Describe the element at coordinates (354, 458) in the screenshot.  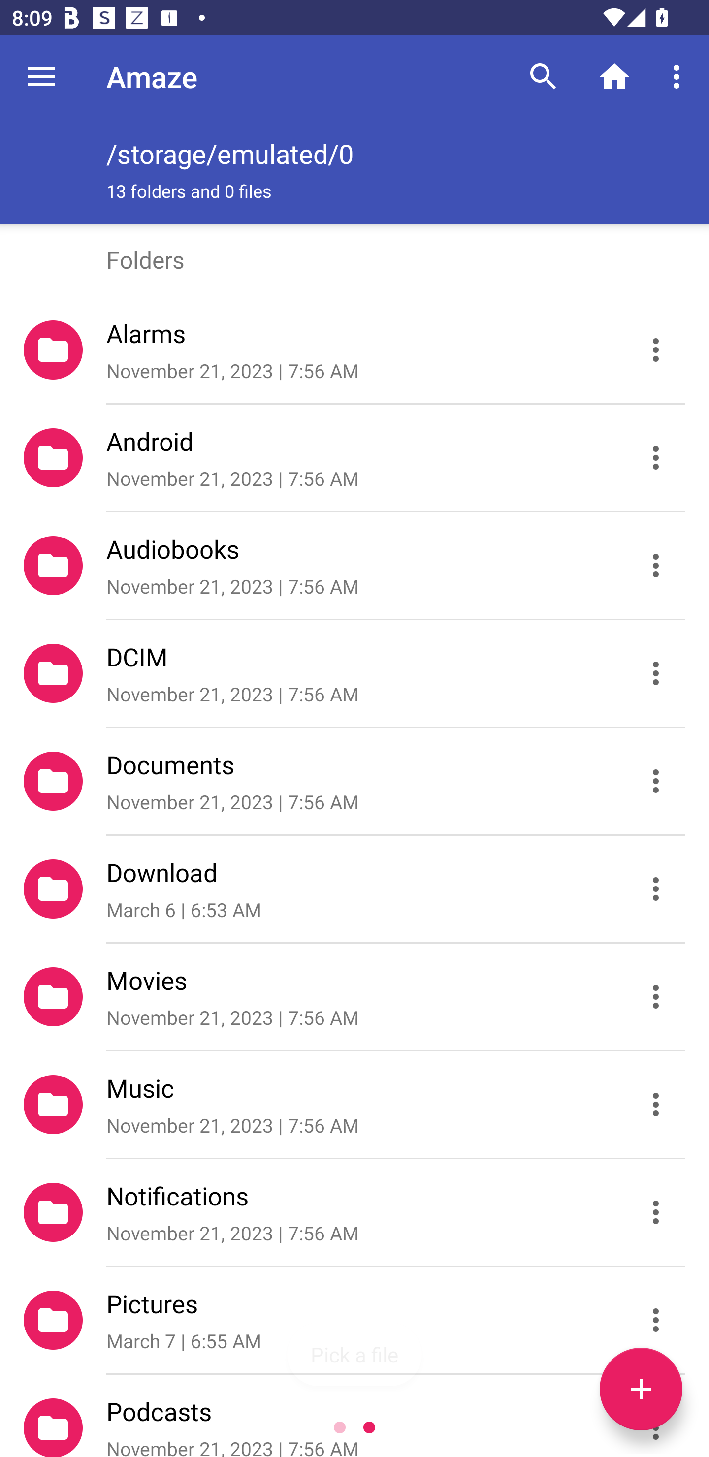
I see `Android November 21, 2023 | 7:56 AM` at that location.